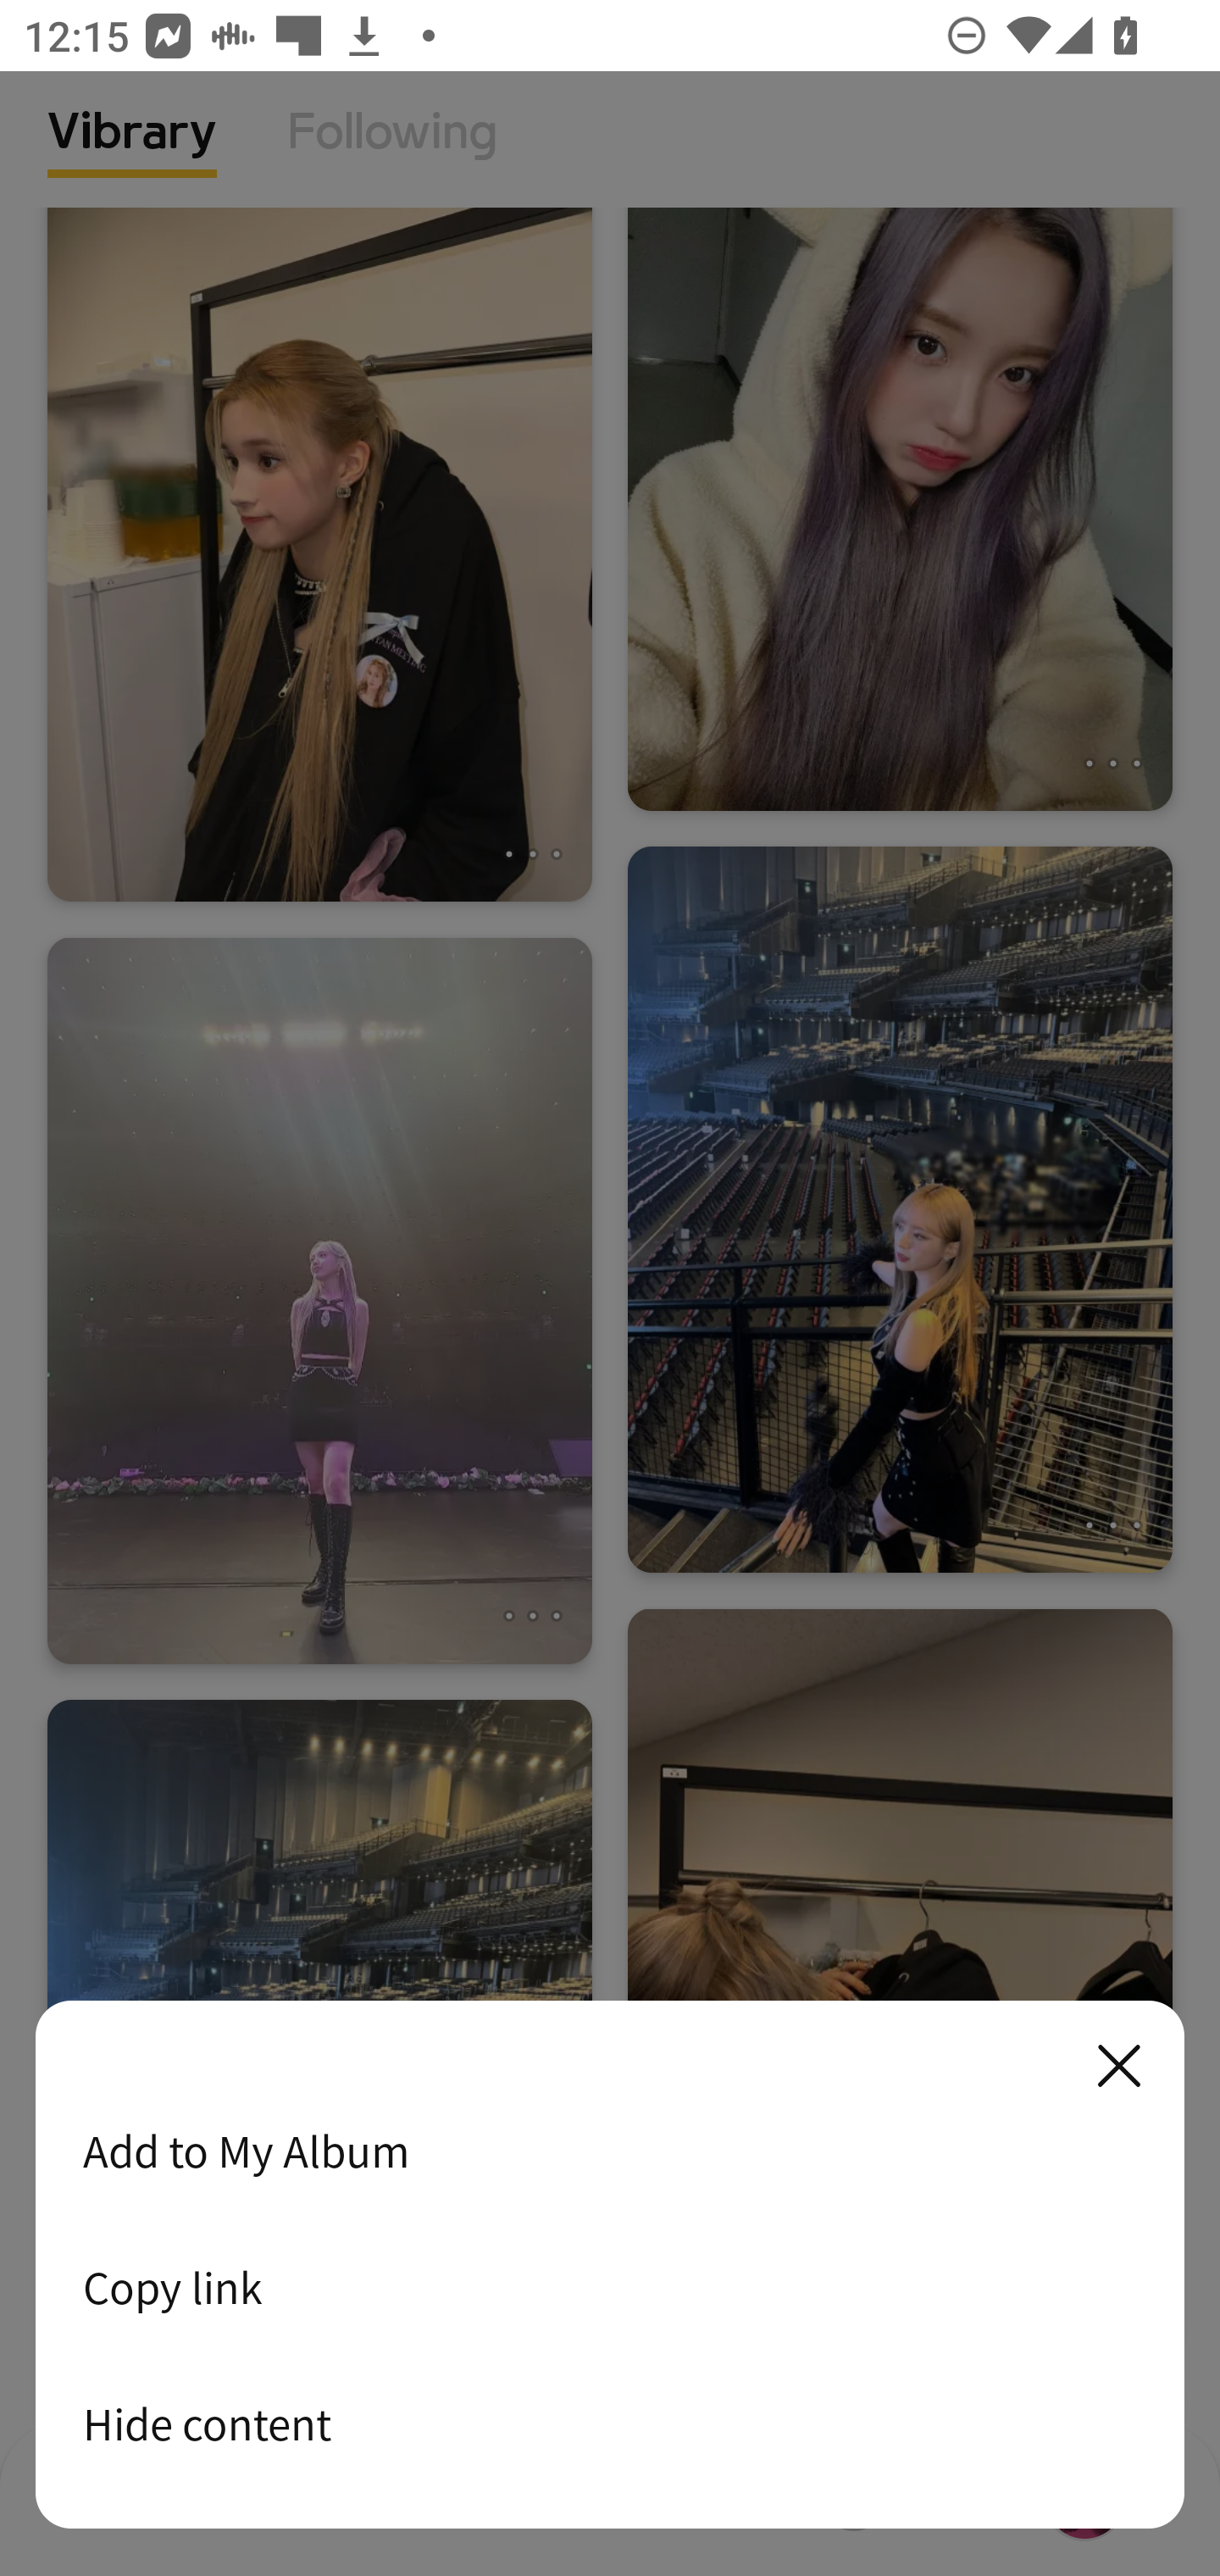 The height and width of the screenshot is (2576, 1220). I want to click on Hide content, so click(610, 2423).